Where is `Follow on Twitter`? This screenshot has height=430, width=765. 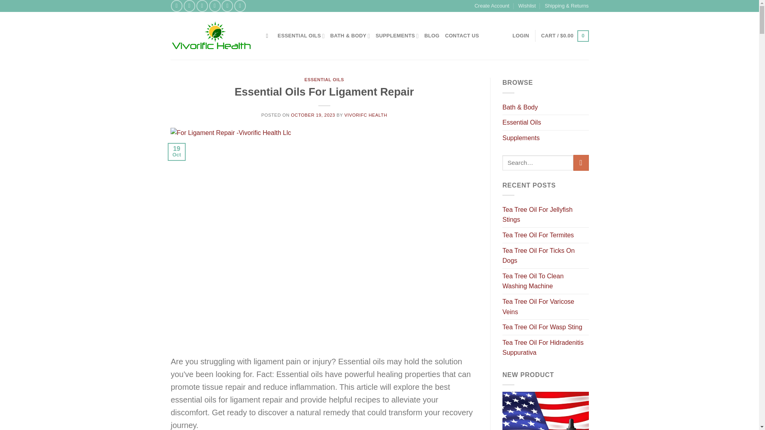 Follow on Twitter is located at coordinates (202, 6).